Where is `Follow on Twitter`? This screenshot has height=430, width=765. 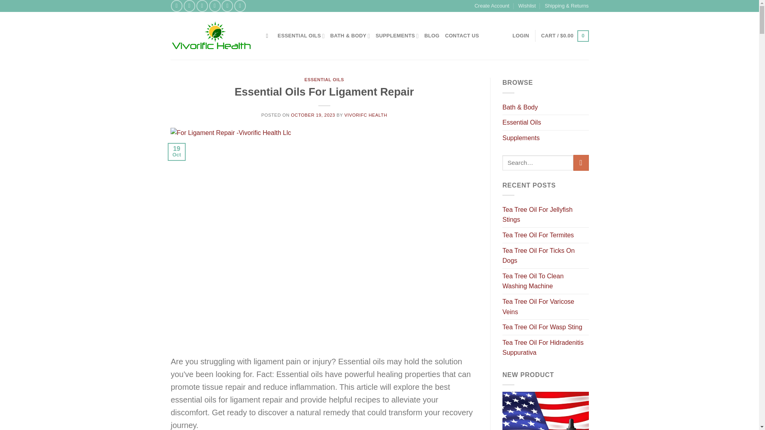 Follow on Twitter is located at coordinates (202, 6).